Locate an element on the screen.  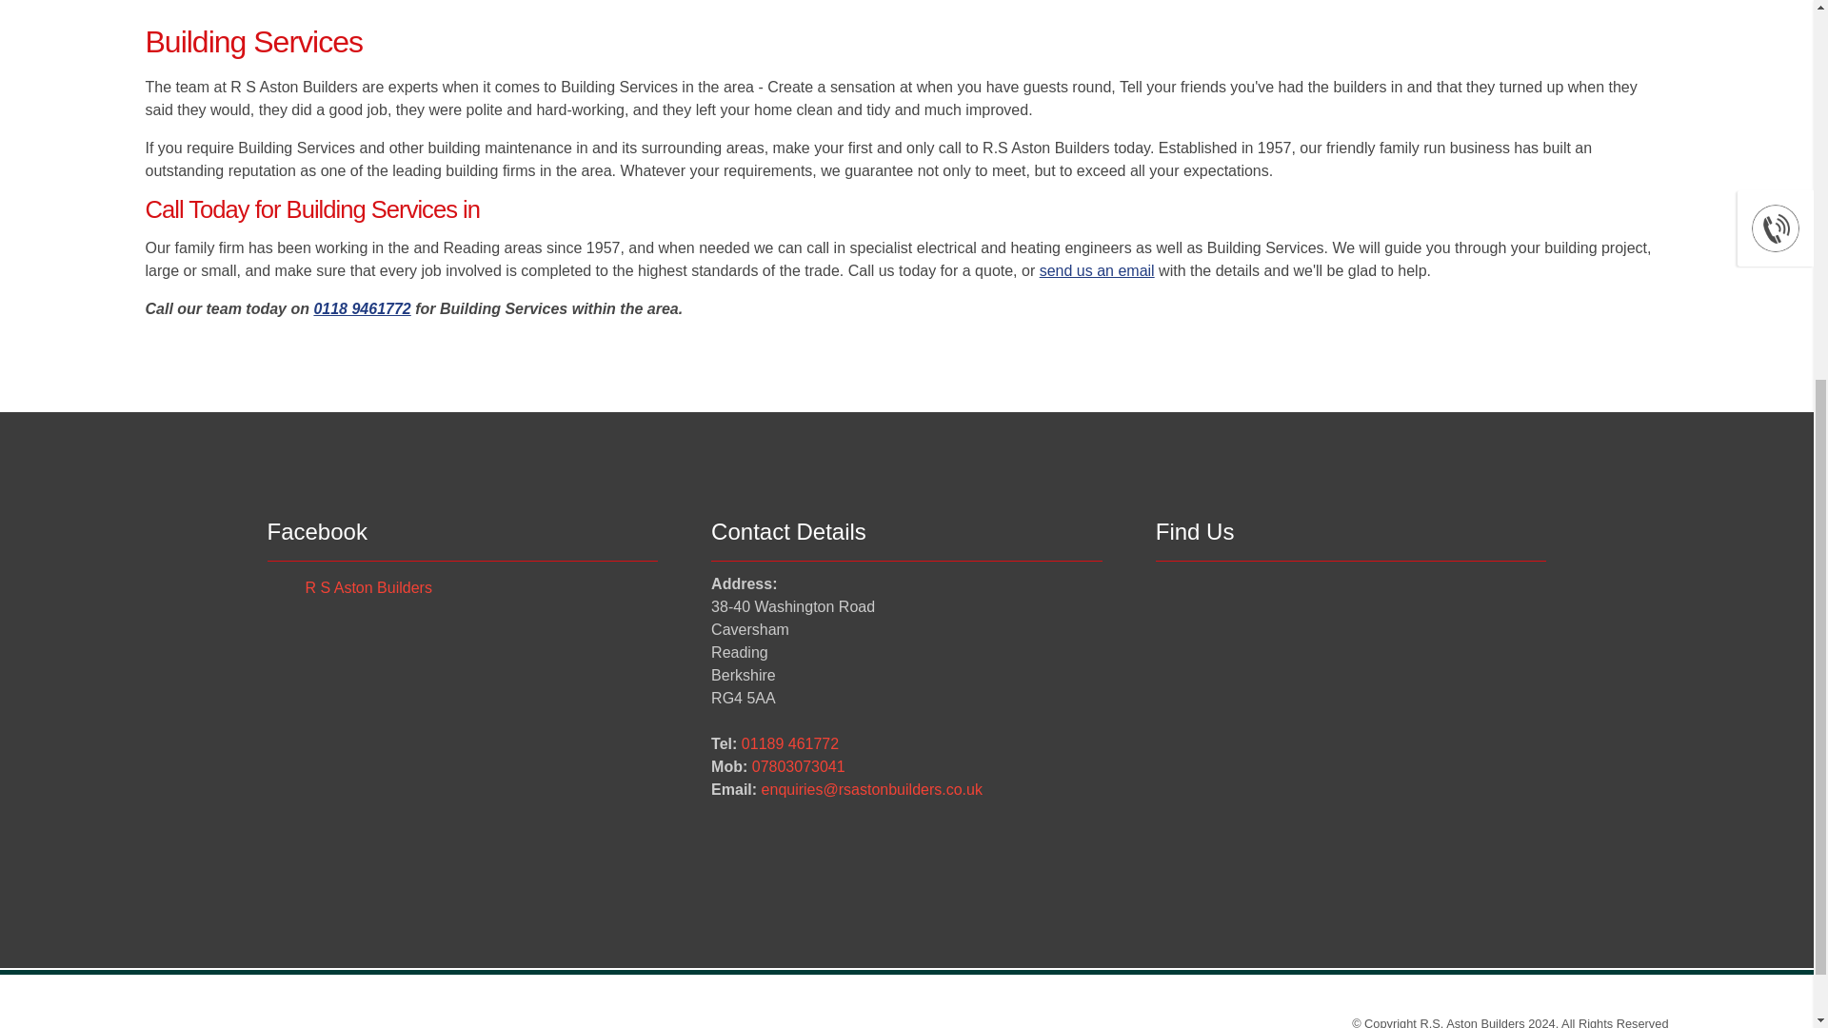
R S Aston Builders is located at coordinates (368, 588).